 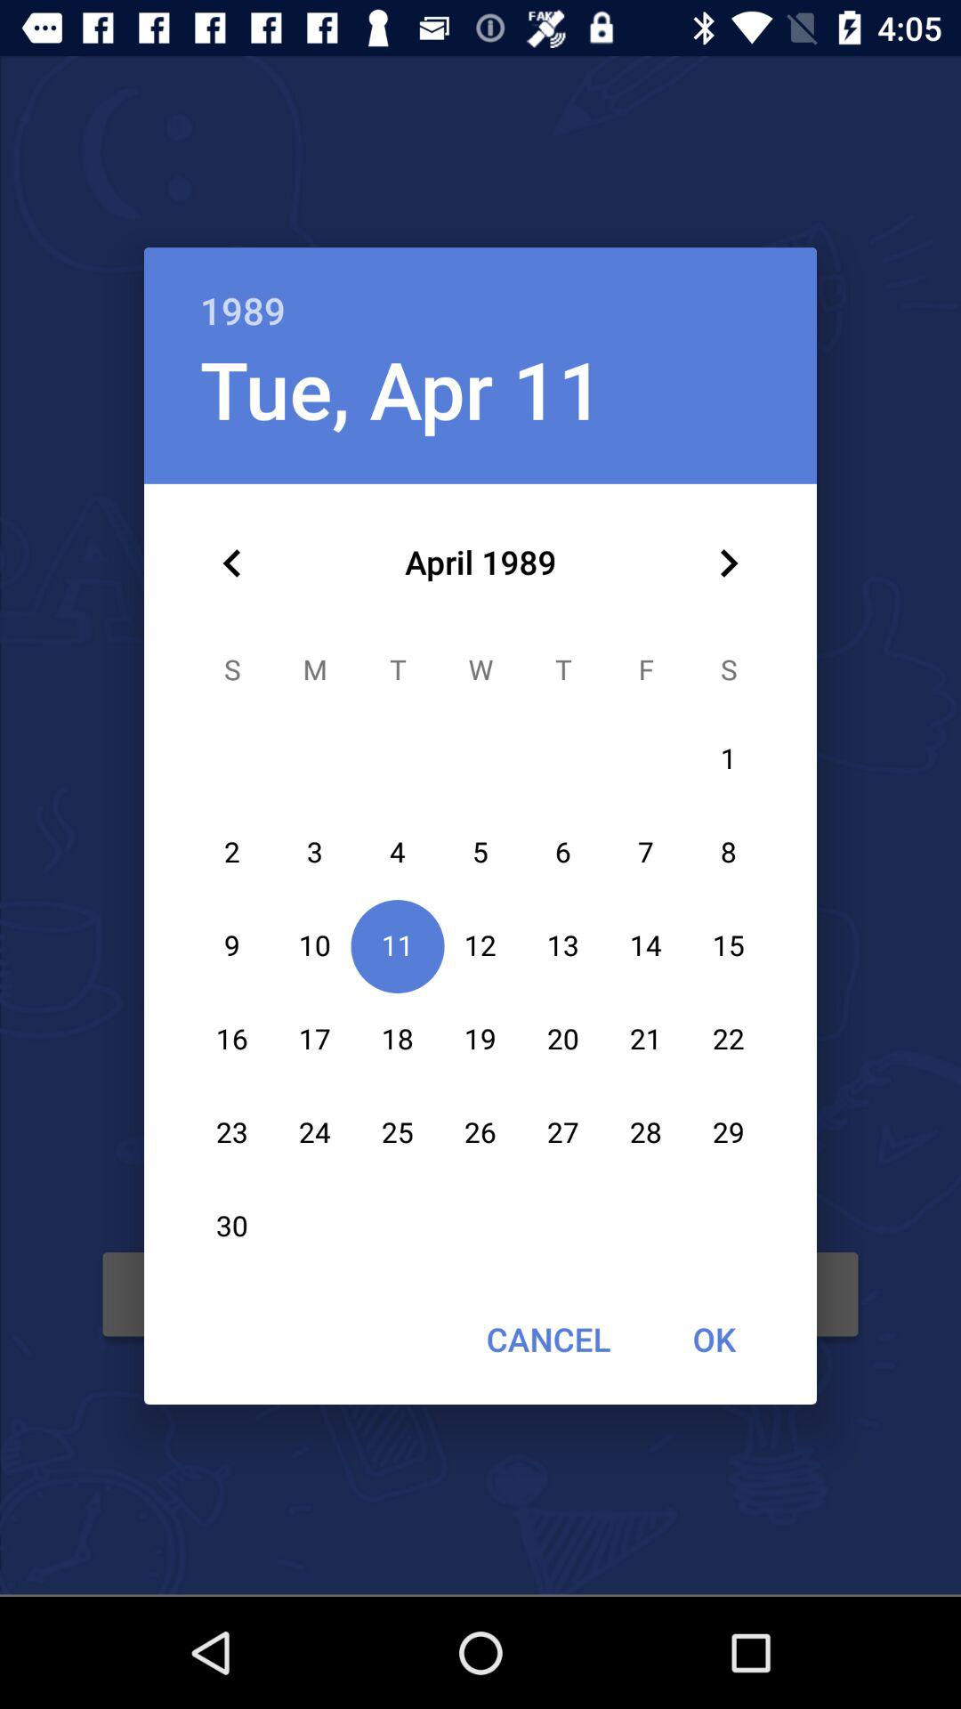 What do you see at coordinates (401, 388) in the screenshot?
I see `tap tue, apr 11 item` at bounding box center [401, 388].